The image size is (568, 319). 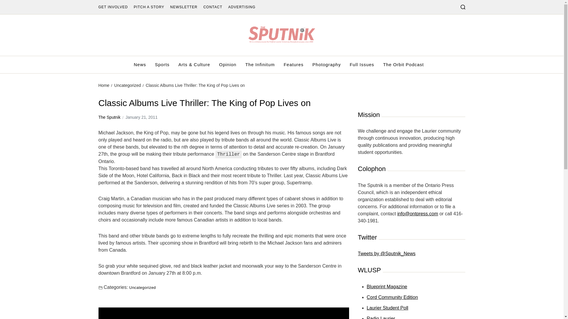 I want to click on The Sputnik, so click(x=109, y=117).